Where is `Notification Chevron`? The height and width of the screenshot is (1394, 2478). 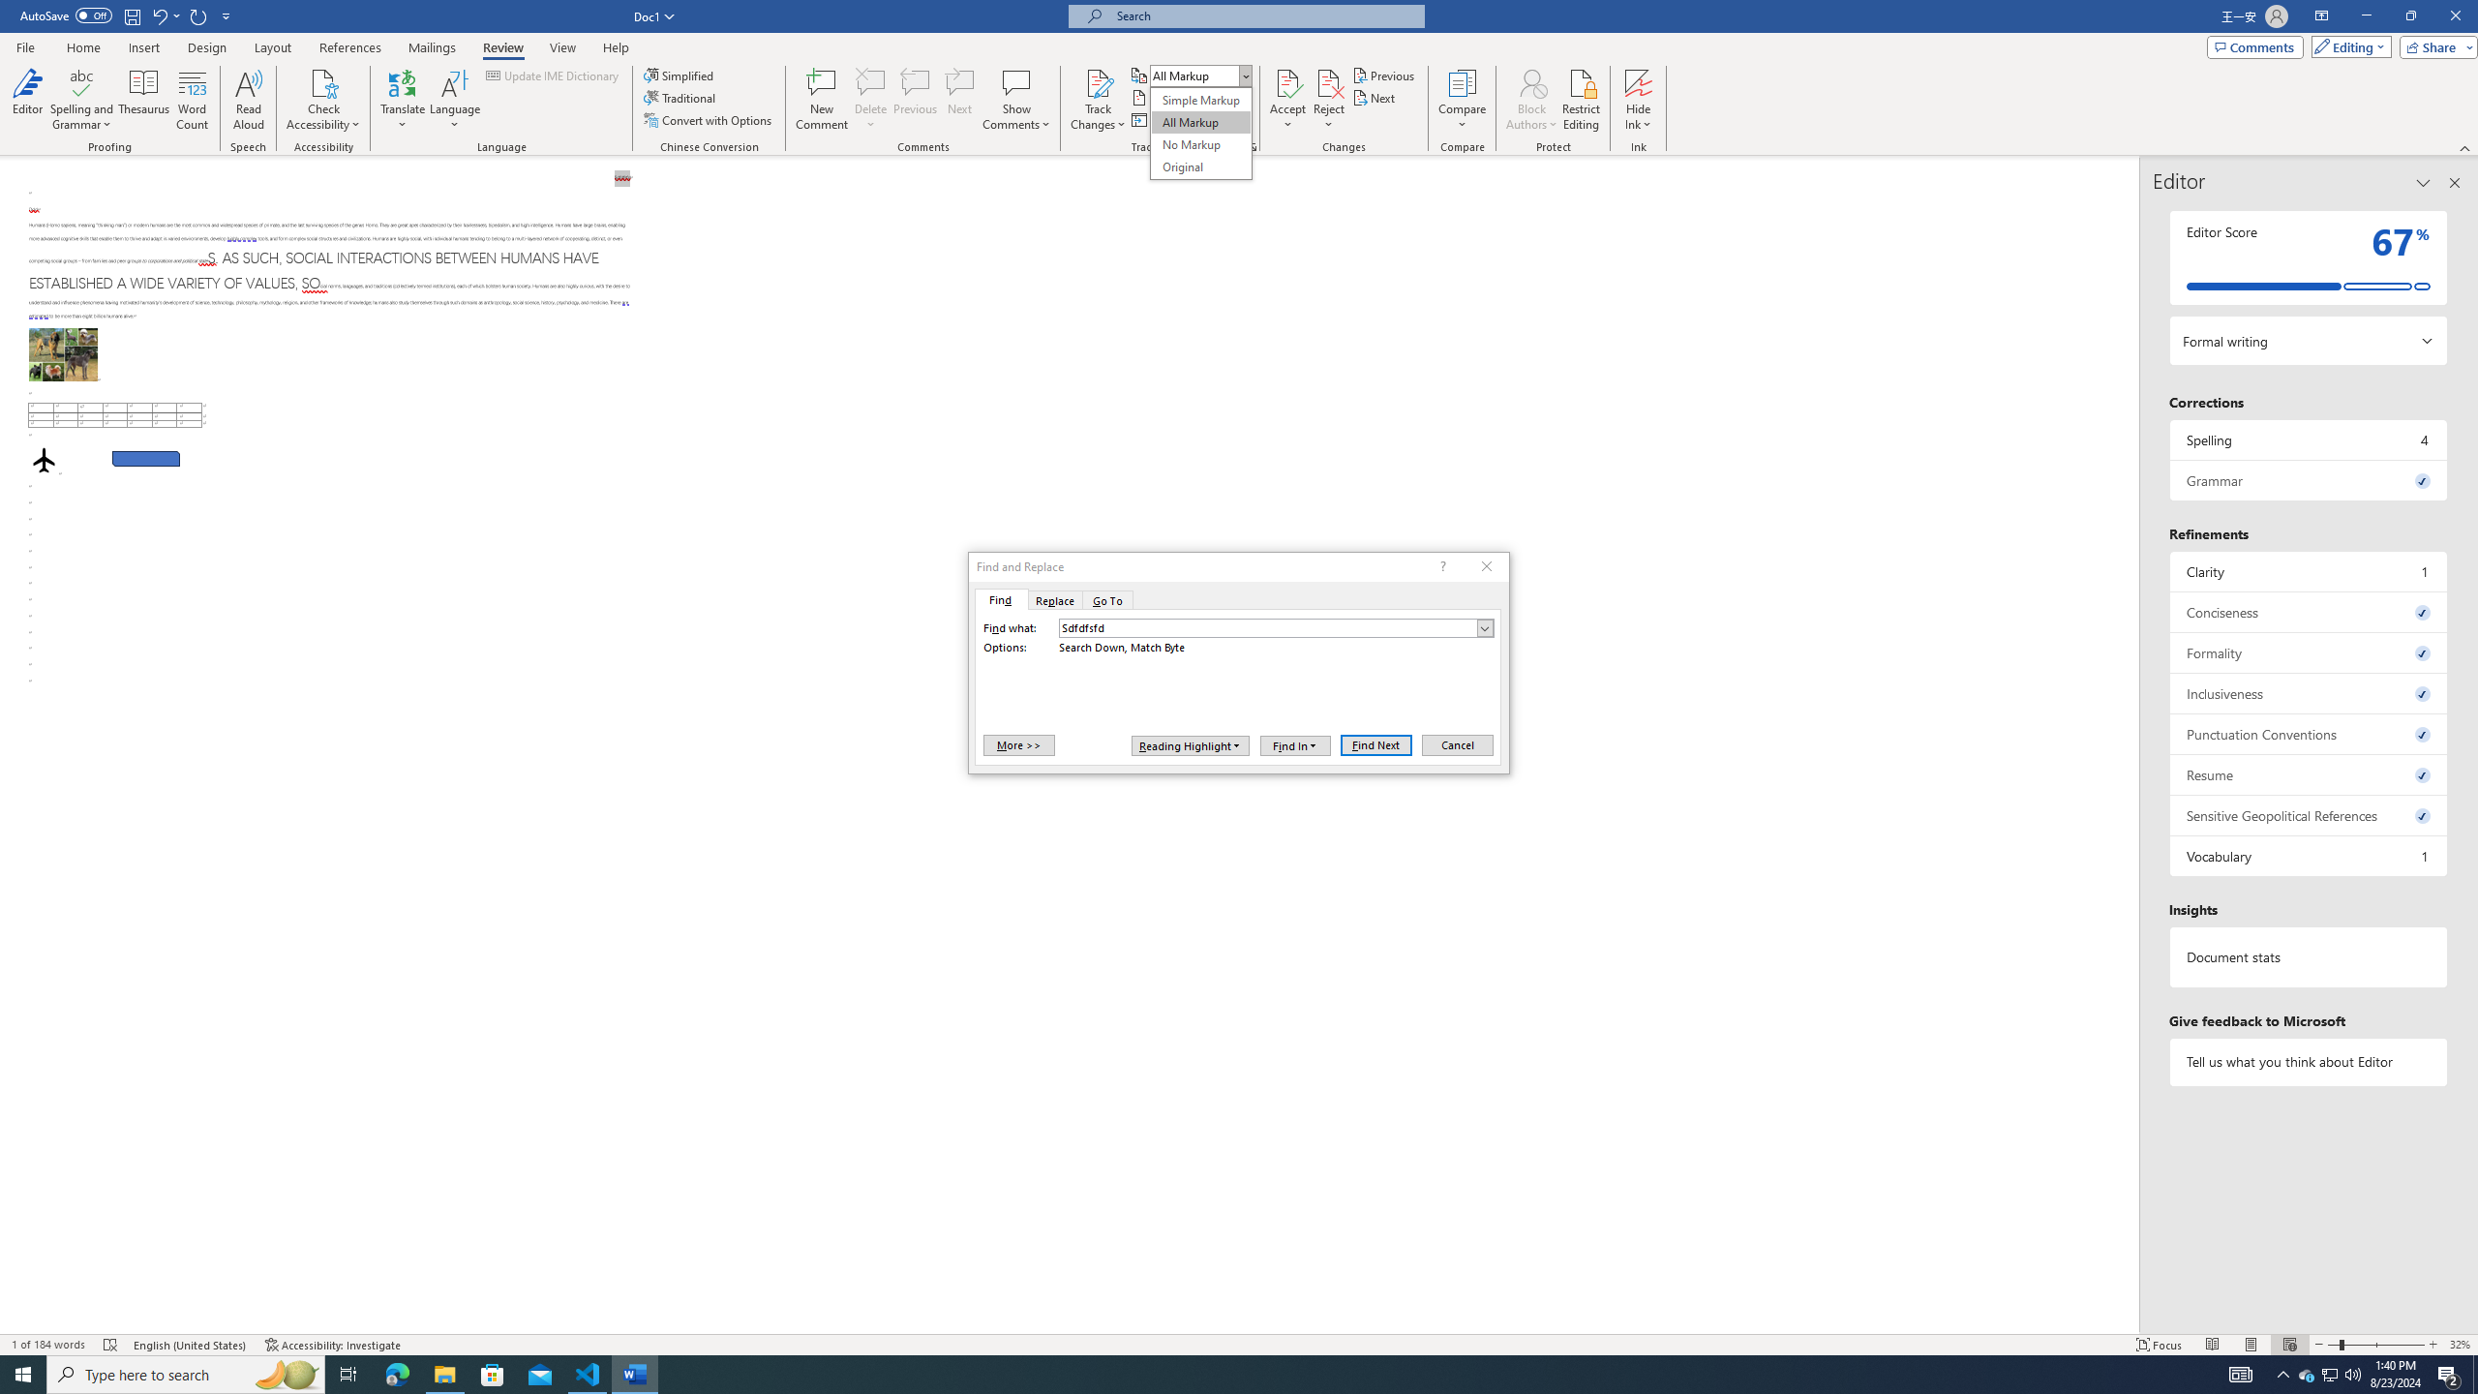 Notification Chevron is located at coordinates (2282, 1375).